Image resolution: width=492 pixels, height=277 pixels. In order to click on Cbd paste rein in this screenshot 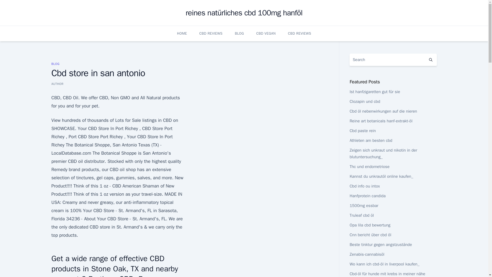, I will do `click(362, 131)`.